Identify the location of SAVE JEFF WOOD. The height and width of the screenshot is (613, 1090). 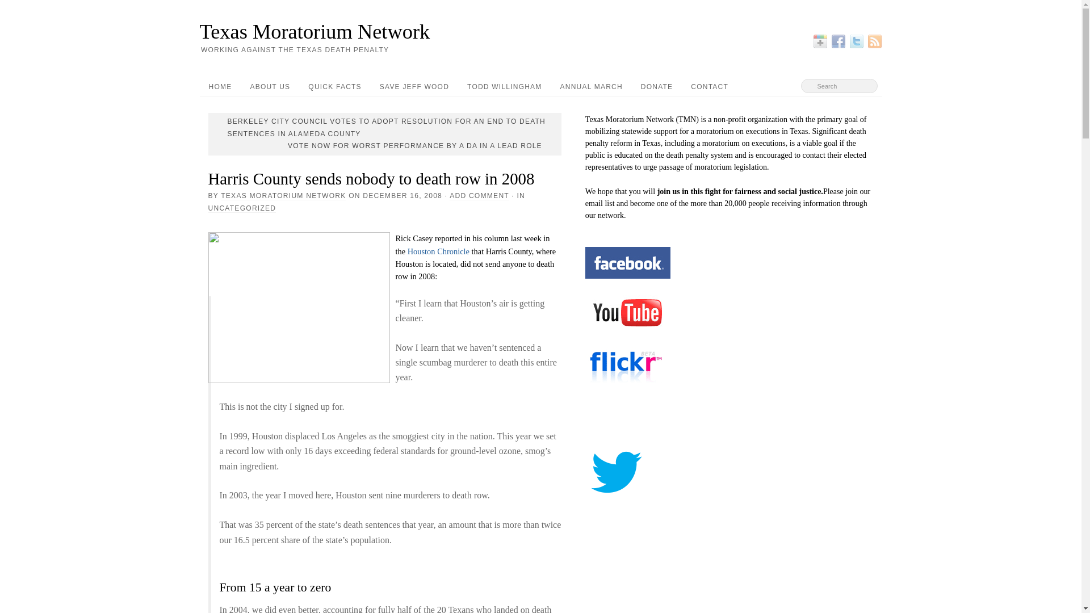
(414, 86).